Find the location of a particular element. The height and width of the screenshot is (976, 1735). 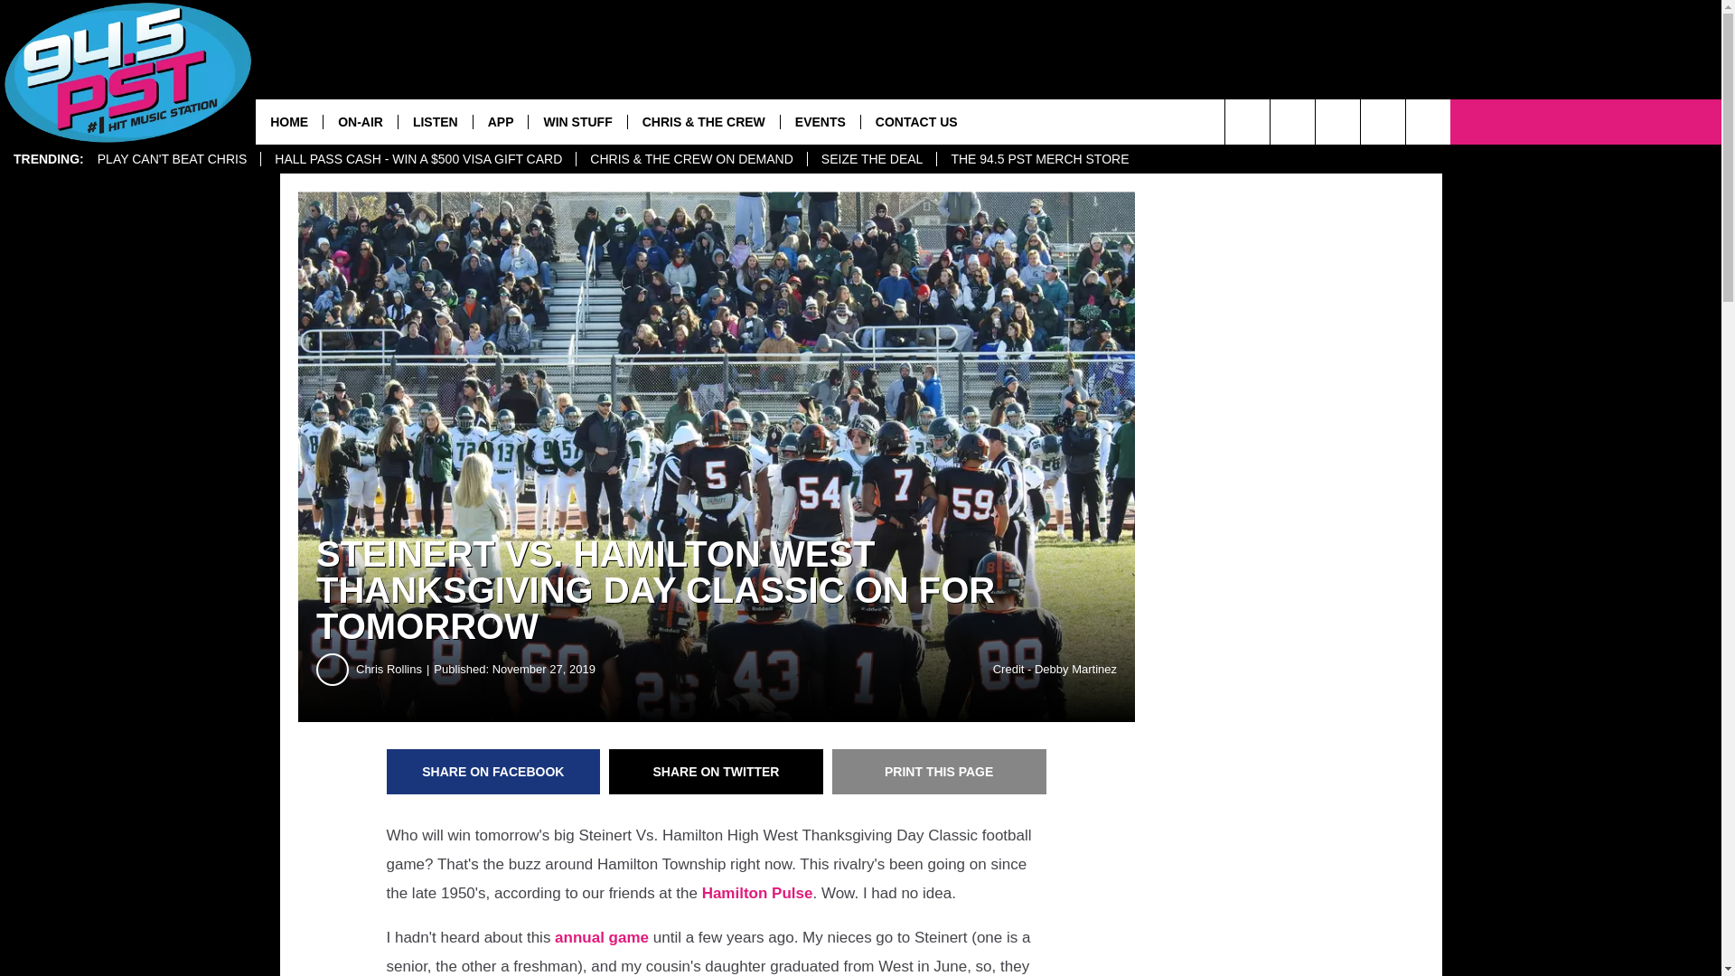

SEIZE THE DEAL is located at coordinates (871, 159).